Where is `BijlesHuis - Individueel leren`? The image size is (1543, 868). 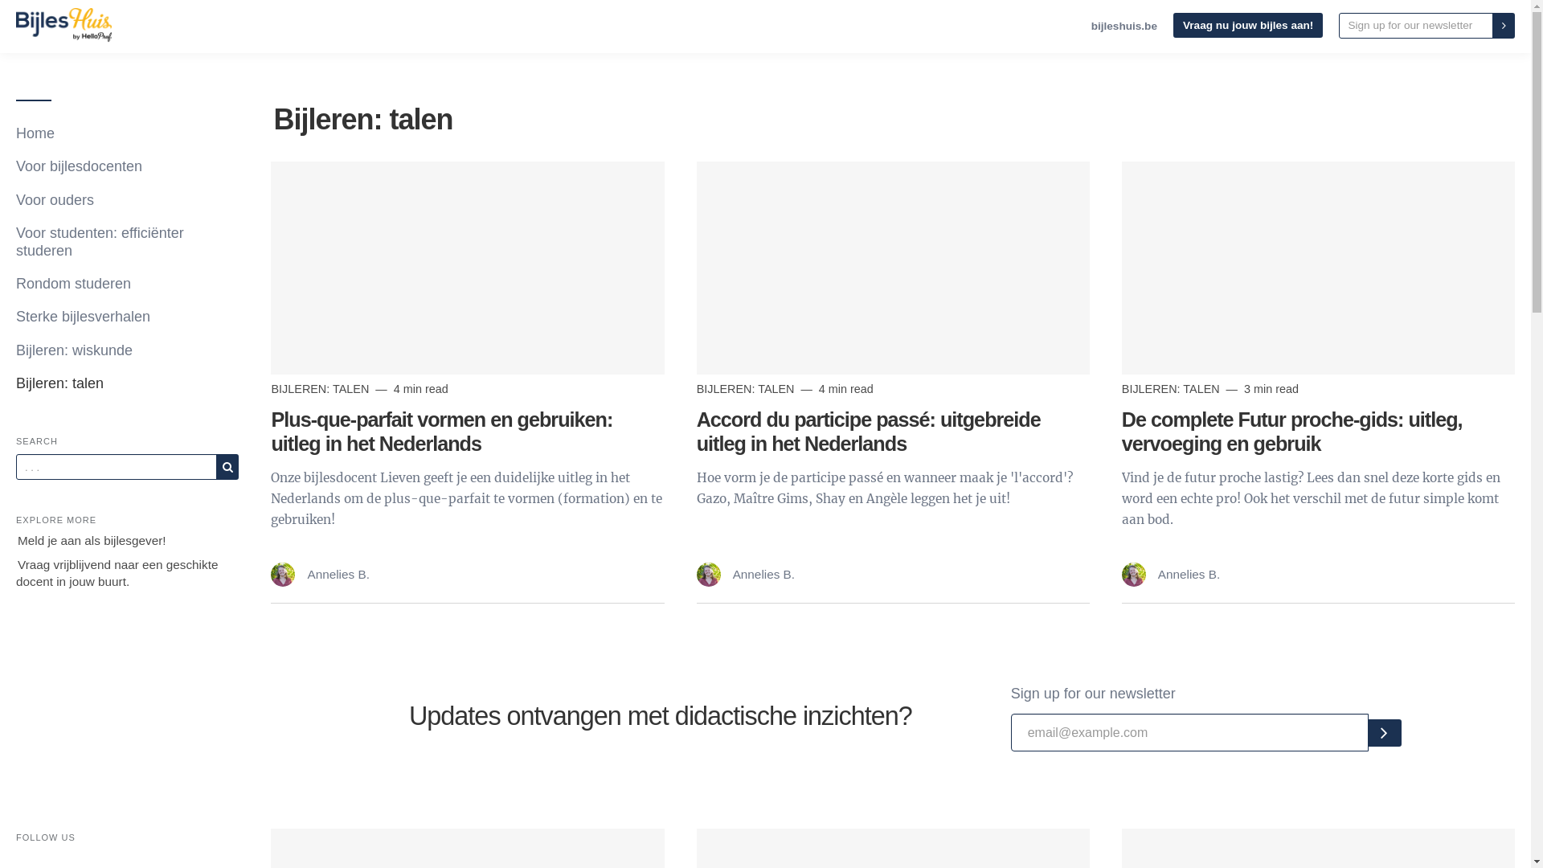 BijlesHuis - Individueel leren is located at coordinates (64, 26).